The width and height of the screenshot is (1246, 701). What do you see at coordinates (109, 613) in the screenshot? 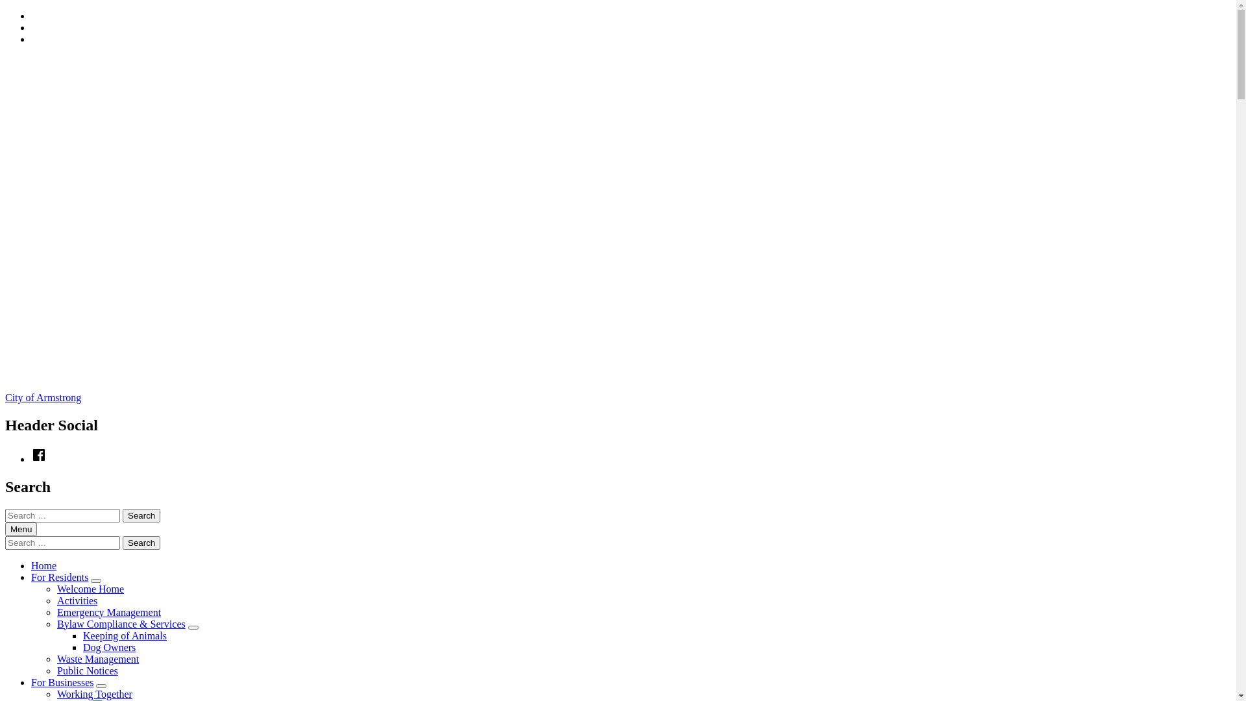
I see `Emergency Management` at bounding box center [109, 613].